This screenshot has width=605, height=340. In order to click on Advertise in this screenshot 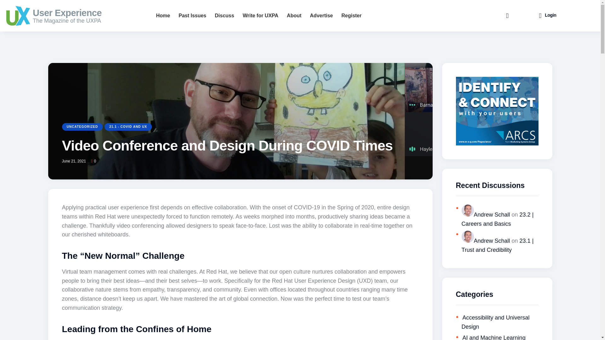, I will do `click(321, 16)`.